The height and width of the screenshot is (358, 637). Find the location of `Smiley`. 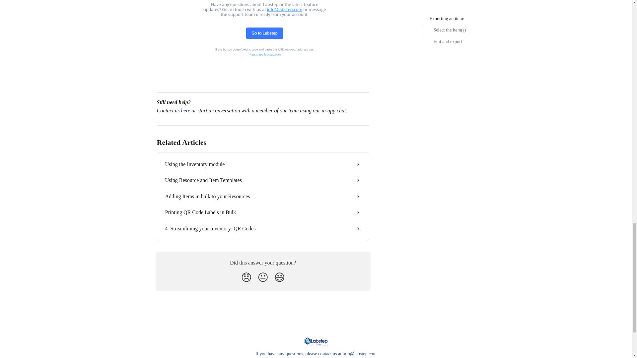

Smiley is located at coordinates (279, 277).